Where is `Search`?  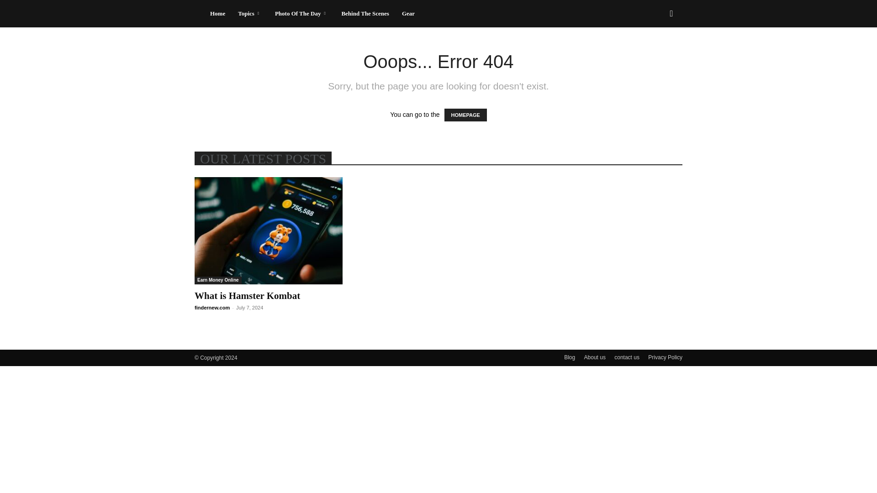 Search is located at coordinates (657, 53).